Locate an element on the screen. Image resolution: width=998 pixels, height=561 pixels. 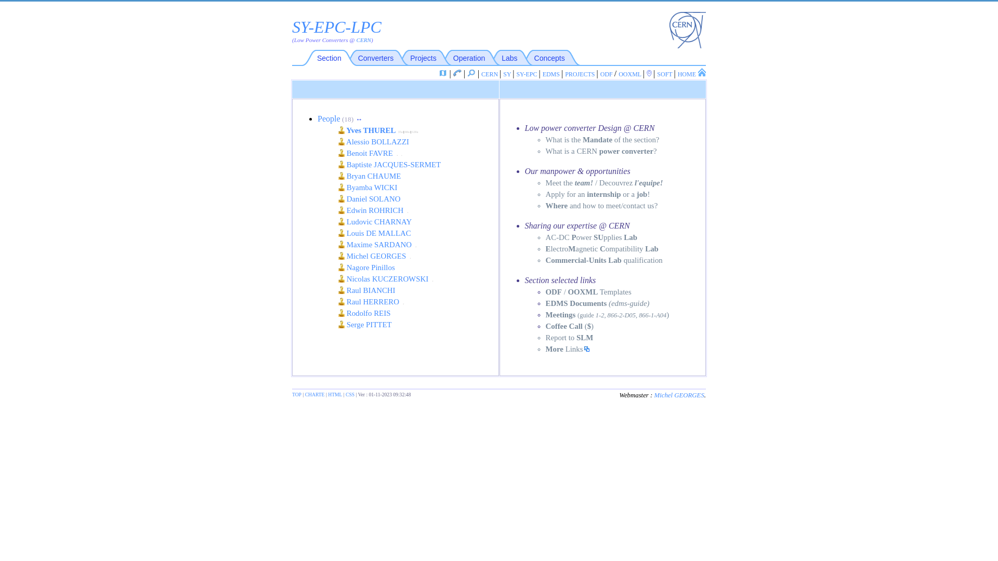
CERN is located at coordinates (491, 74).